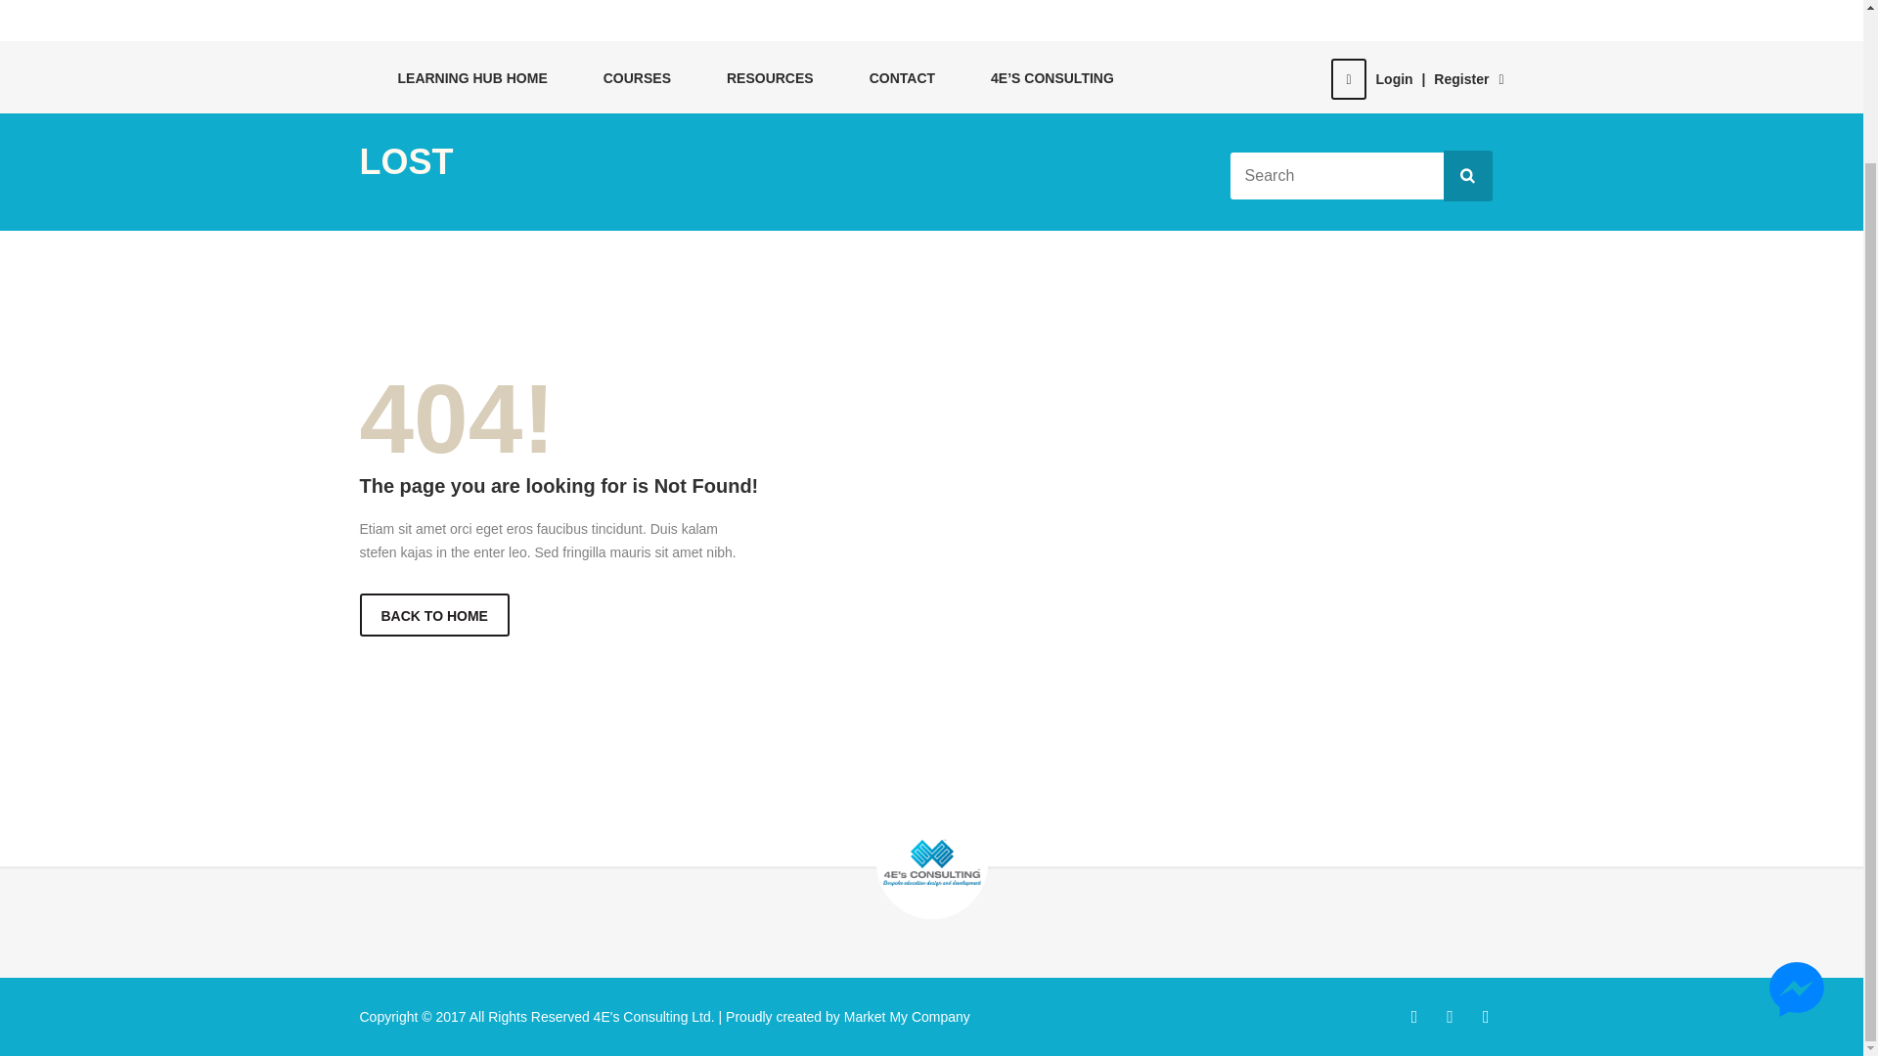 This screenshot has height=1056, width=1878. I want to click on CONTACT, so click(892, 77).